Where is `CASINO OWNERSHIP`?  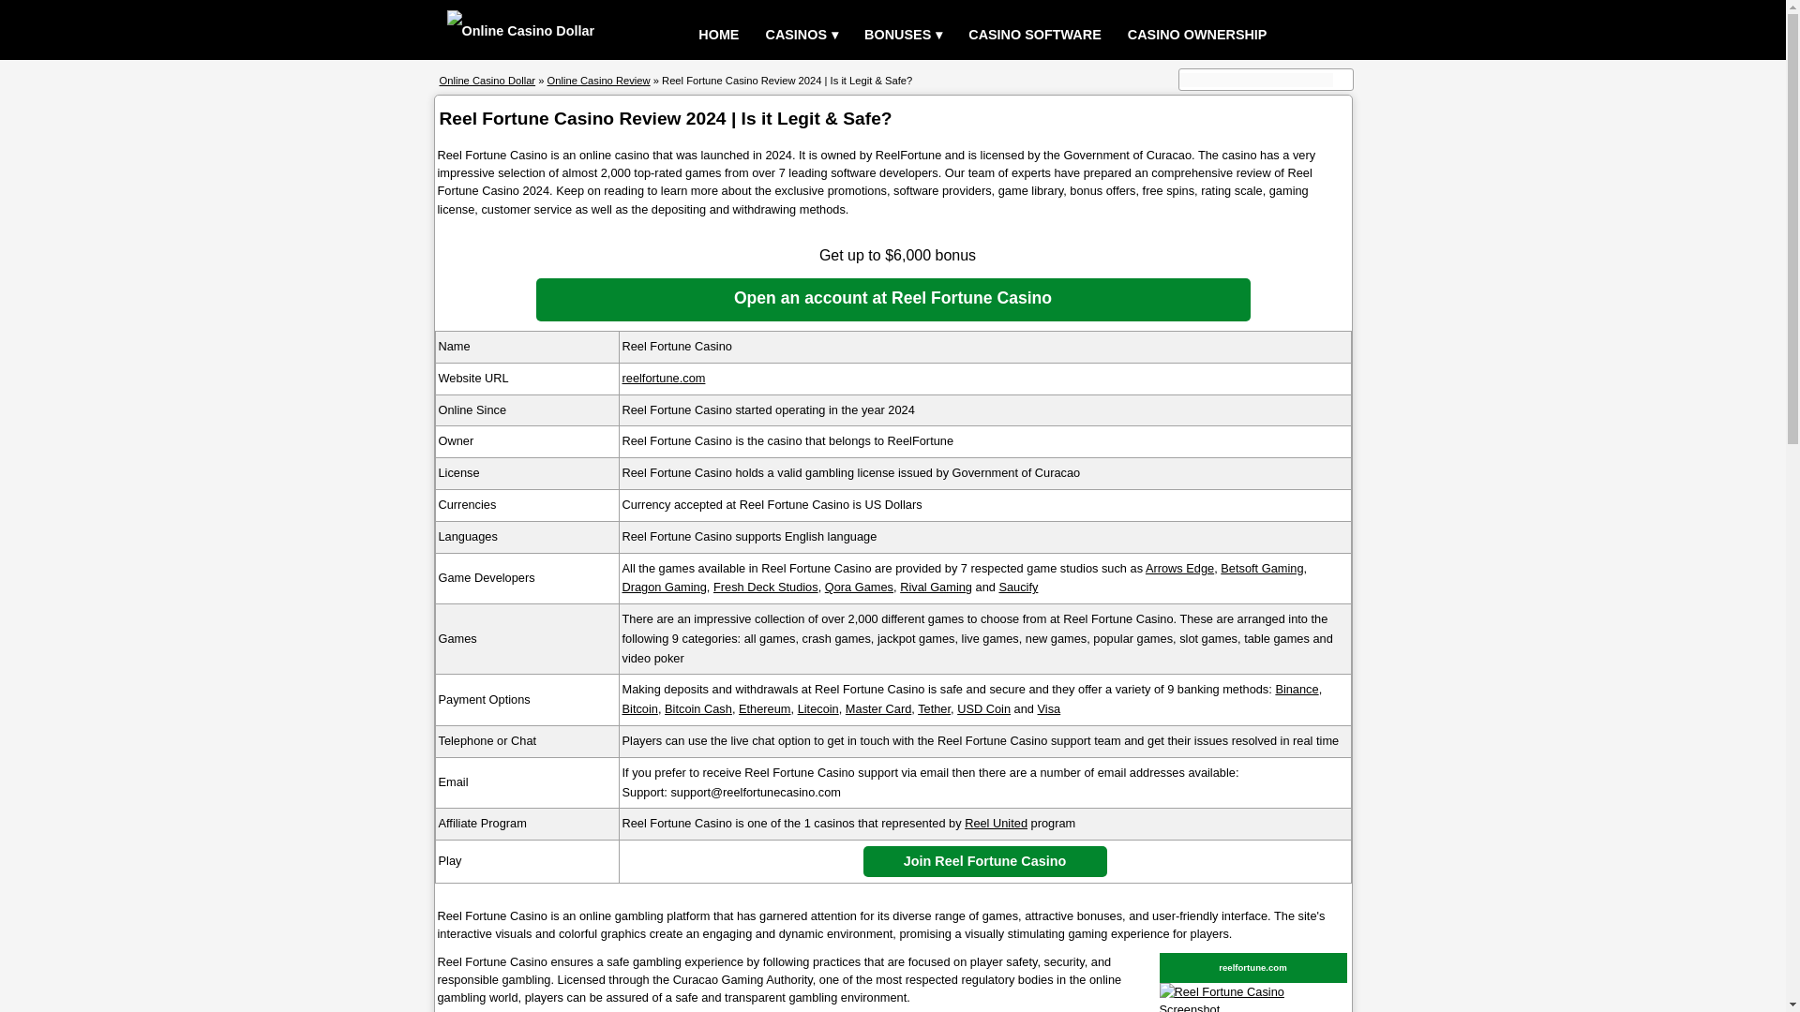 CASINO OWNERSHIP is located at coordinates (1196, 36).